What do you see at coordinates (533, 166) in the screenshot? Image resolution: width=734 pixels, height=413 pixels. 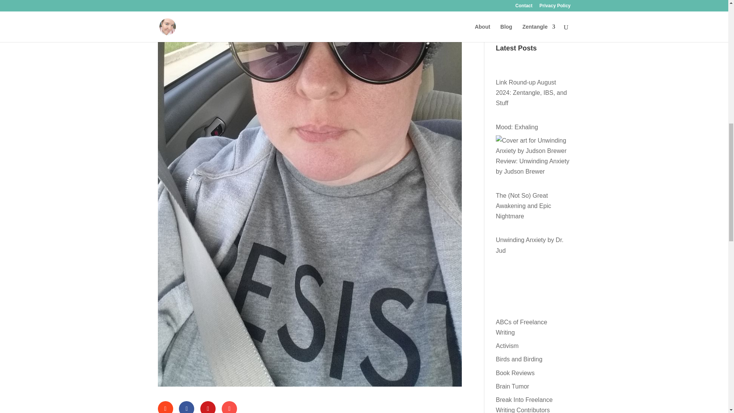 I see `Review: Unwinding Anxiety by Judson Brewer` at bounding box center [533, 166].